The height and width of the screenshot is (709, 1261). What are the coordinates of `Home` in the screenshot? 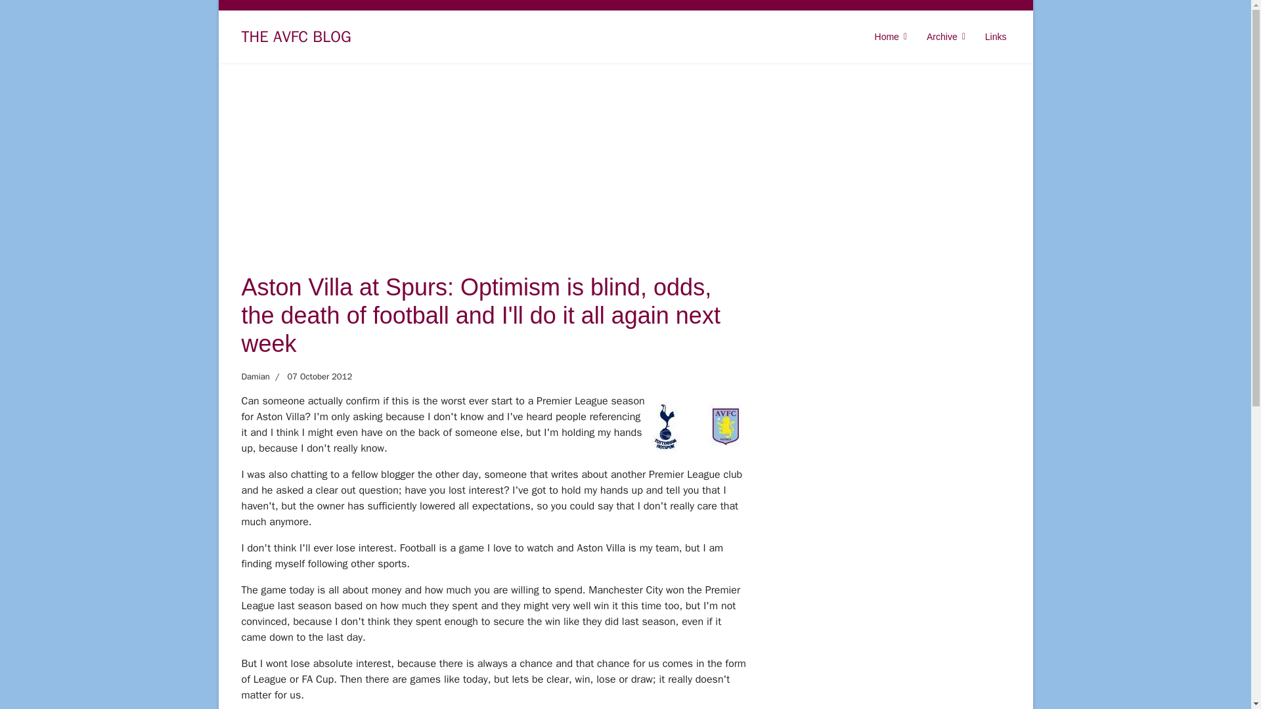 It's located at (891, 37).